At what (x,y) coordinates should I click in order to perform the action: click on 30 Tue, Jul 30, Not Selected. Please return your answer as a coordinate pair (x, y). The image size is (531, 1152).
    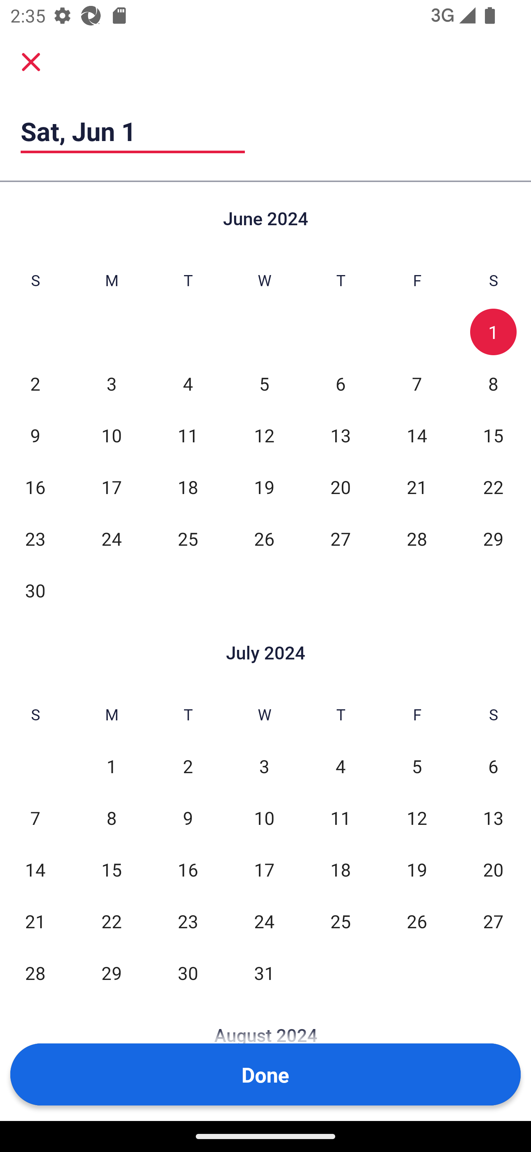
    Looking at the image, I should click on (188, 973).